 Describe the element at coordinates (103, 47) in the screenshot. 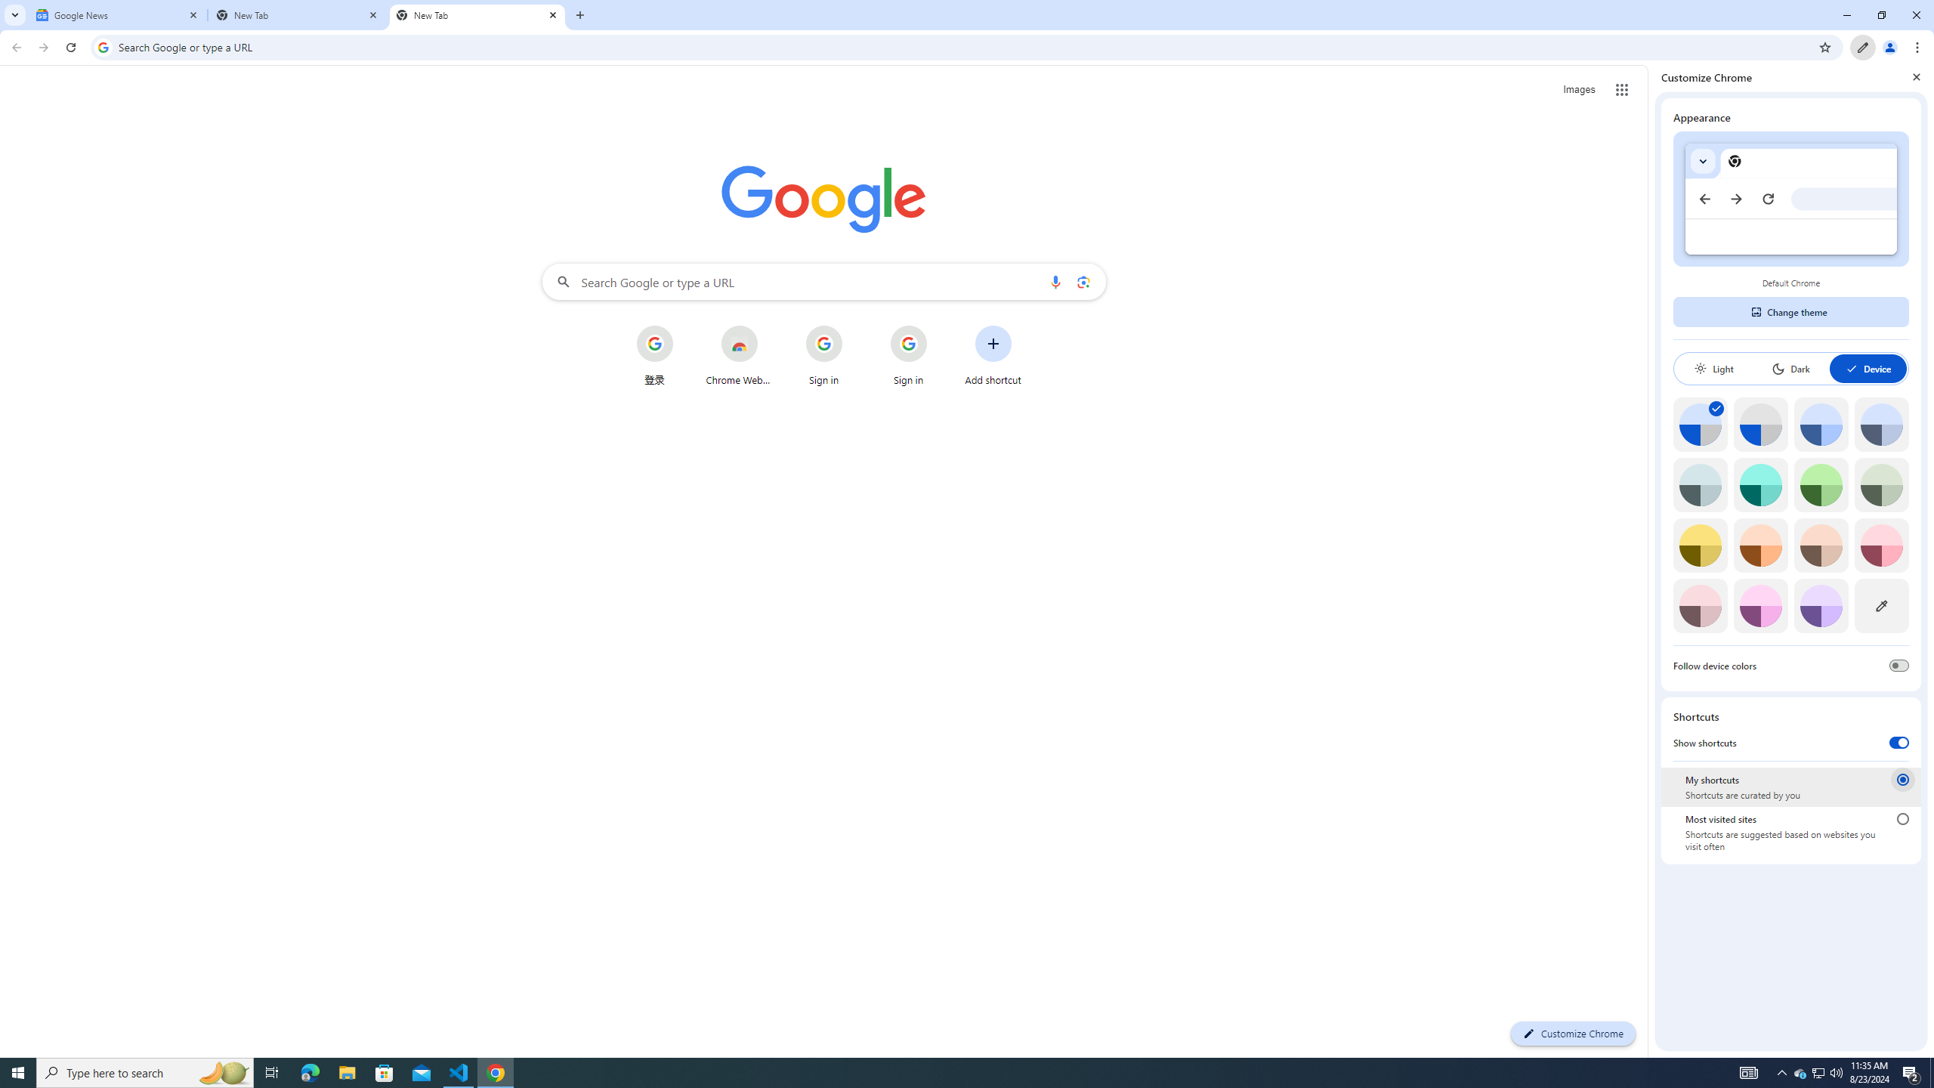

I see `Search icon` at that location.